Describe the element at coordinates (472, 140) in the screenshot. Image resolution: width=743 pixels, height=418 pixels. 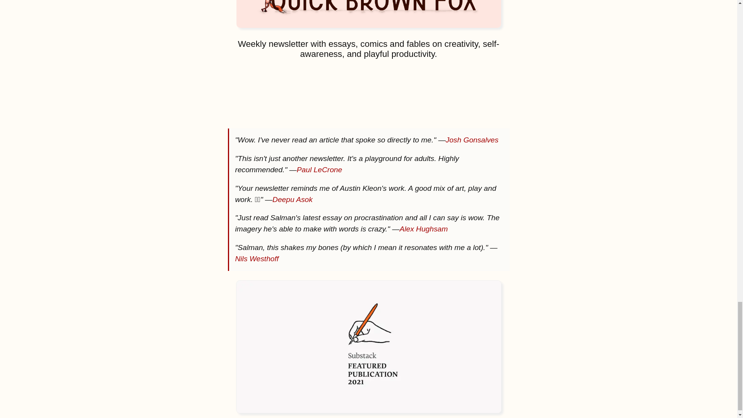
I see `Josh Gonsalves` at that location.